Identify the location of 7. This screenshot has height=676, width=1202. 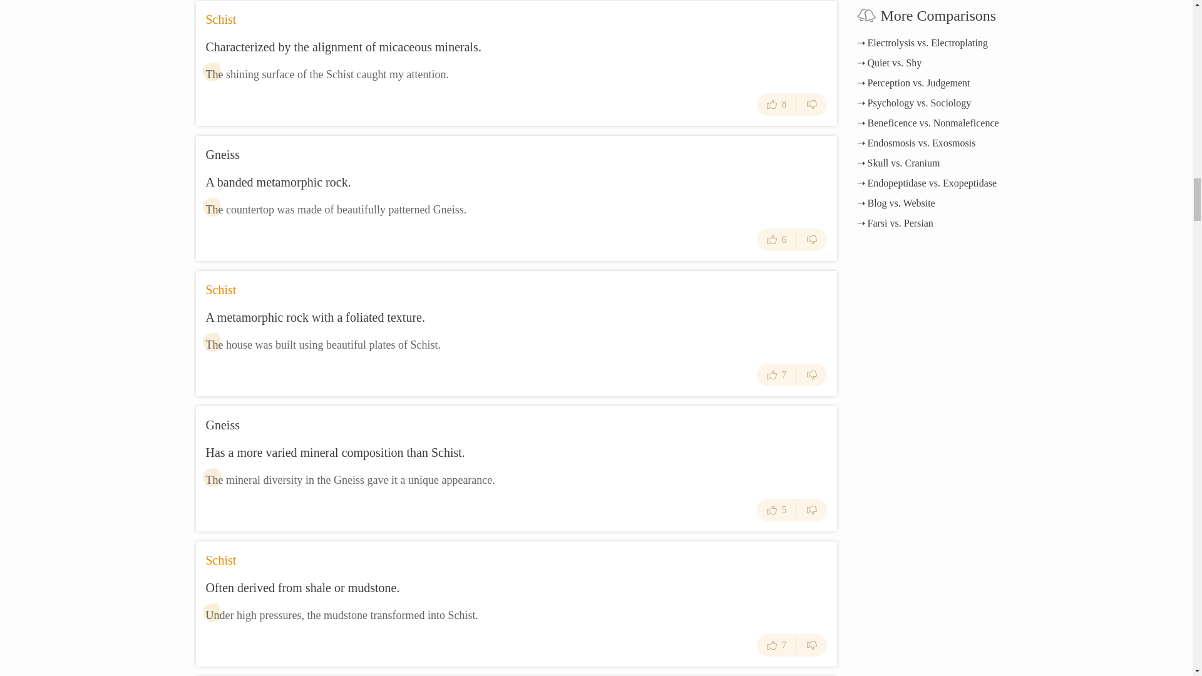
(776, 374).